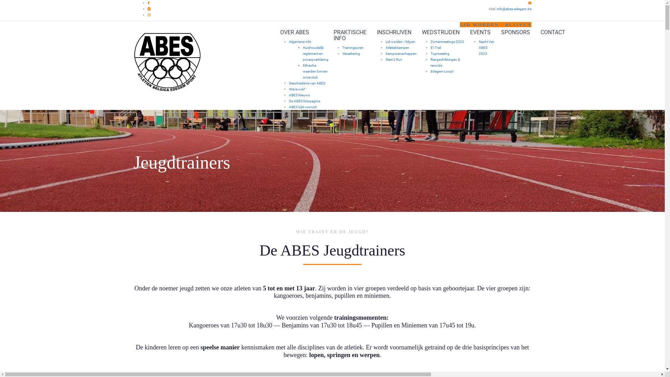 The width and height of the screenshot is (670, 377). What do you see at coordinates (480, 32) in the screenshot?
I see `EVENTS` at bounding box center [480, 32].